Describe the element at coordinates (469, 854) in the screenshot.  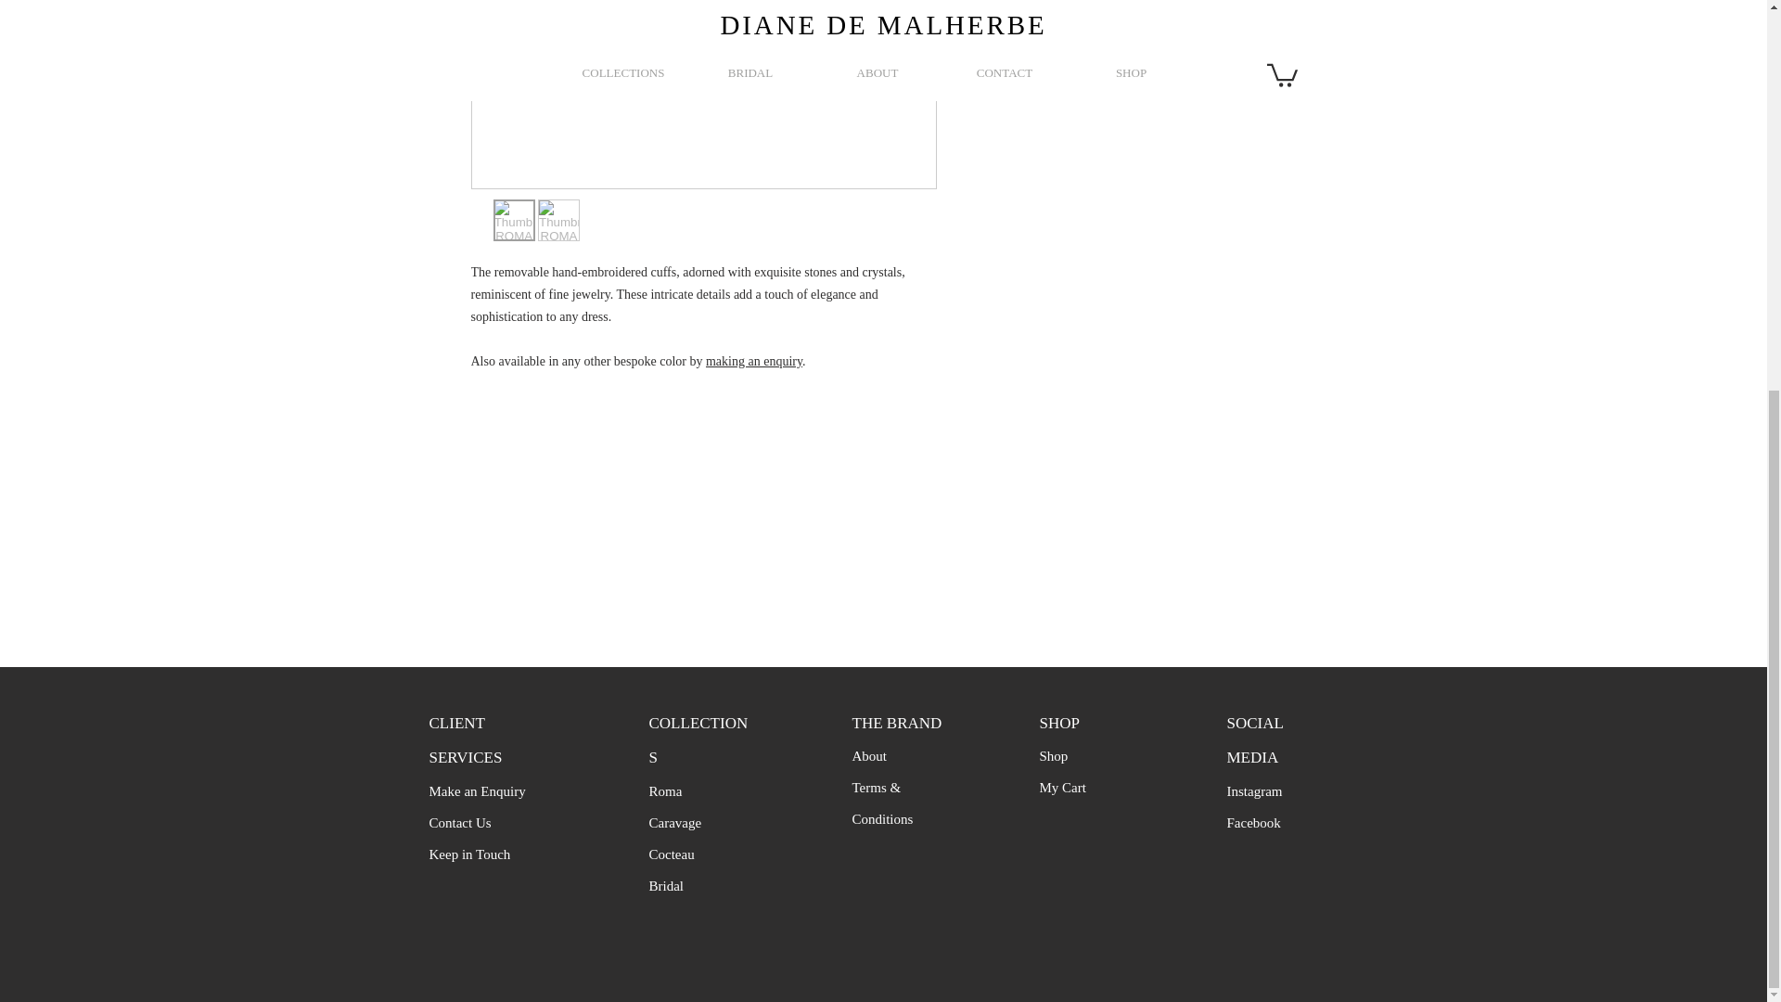
I see `Keep in Touch` at that location.